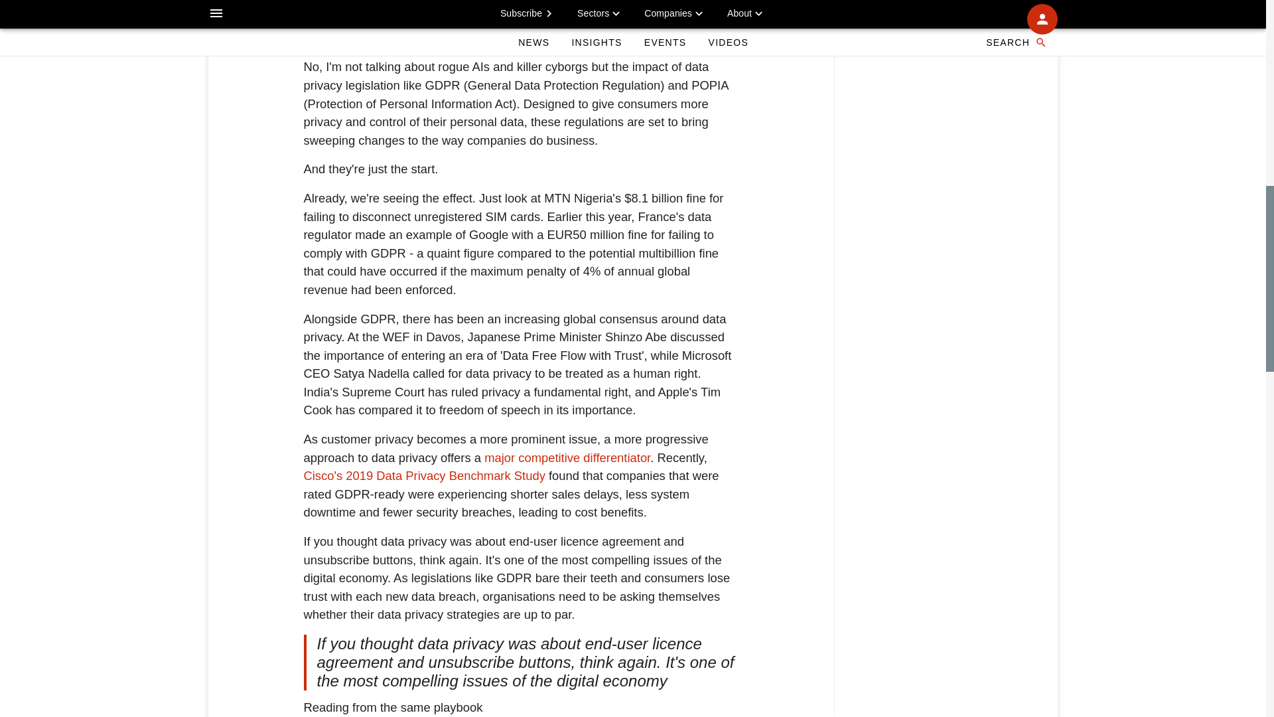 The width and height of the screenshot is (1274, 717). I want to click on Cisco's 2019 Data Privacy Benchmark Study, so click(425, 475).